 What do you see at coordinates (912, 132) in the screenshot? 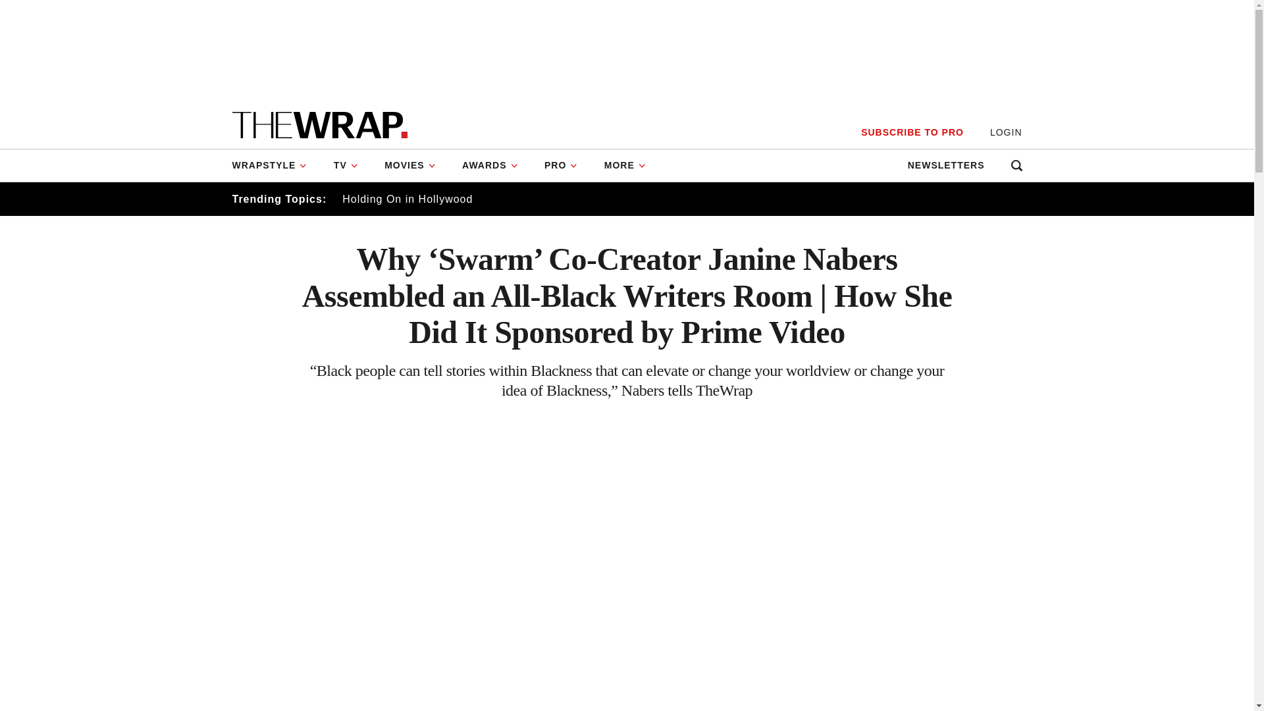
I see `SUBSCRIBE TO PRO` at bounding box center [912, 132].